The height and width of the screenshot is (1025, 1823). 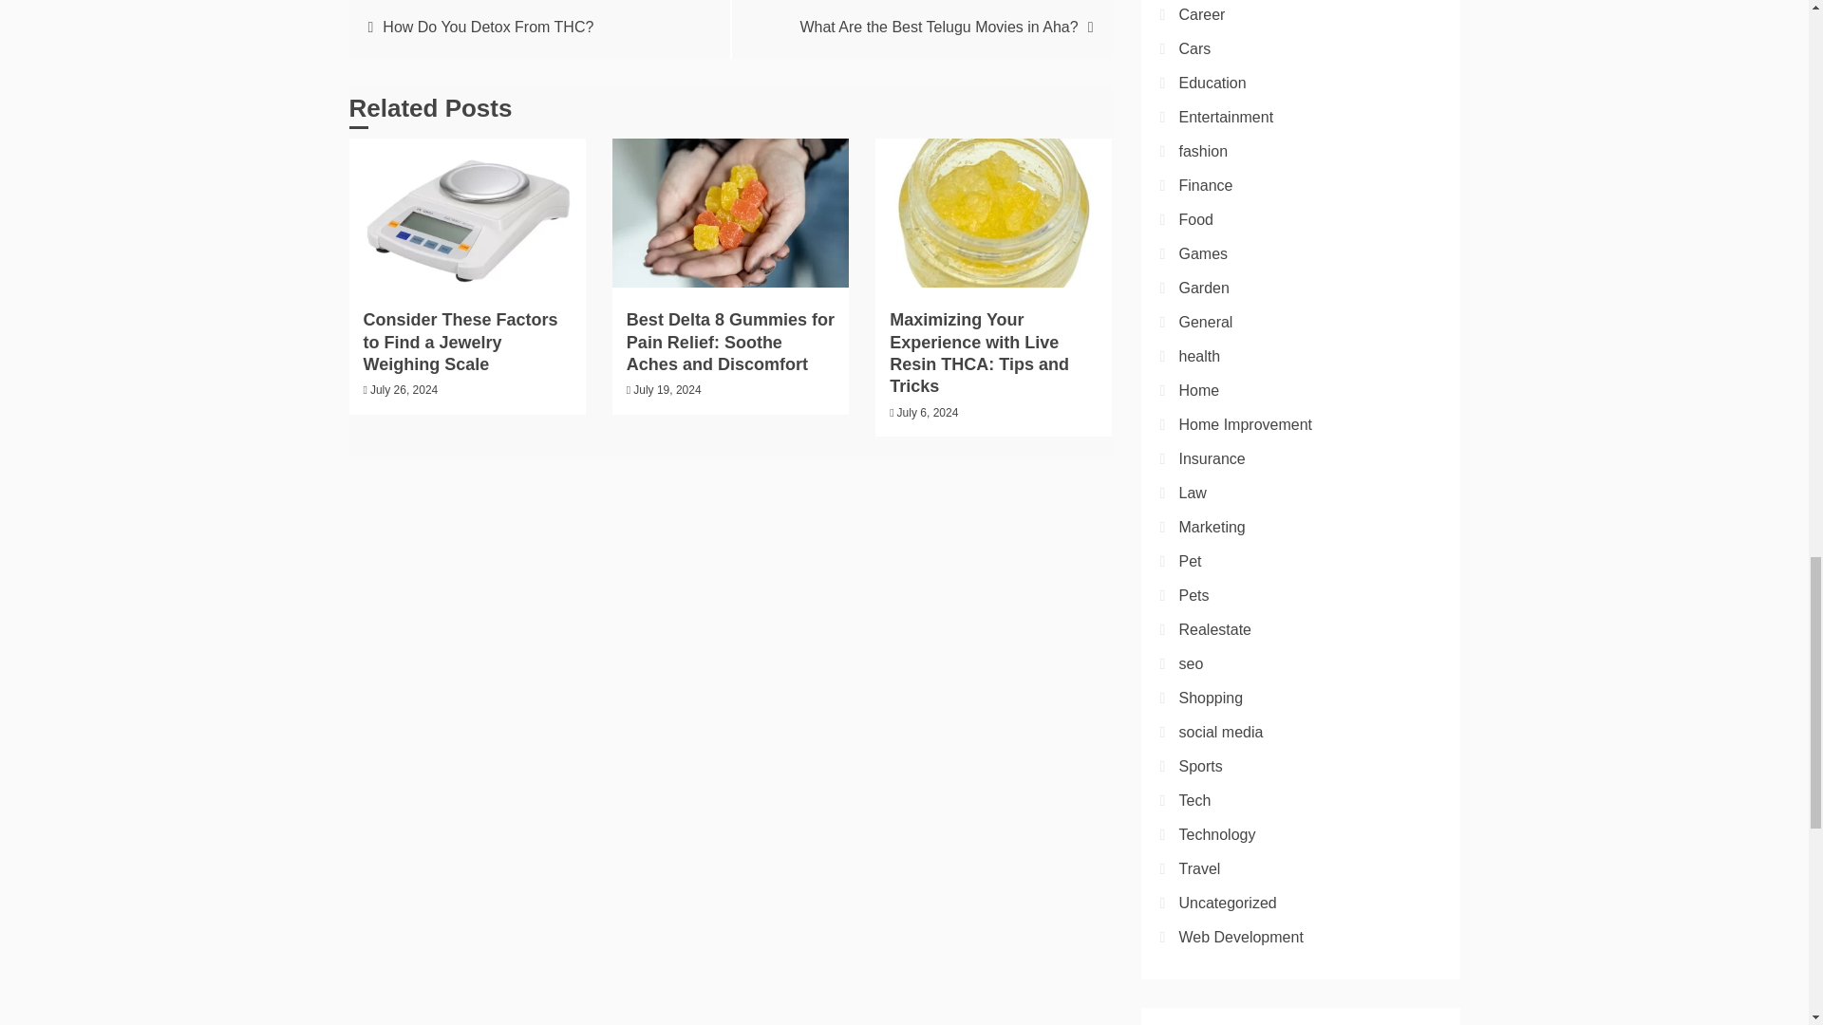 I want to click on Consider These Factors to Find a Jewelry Weighing Scale, so click(x=460, y=342).